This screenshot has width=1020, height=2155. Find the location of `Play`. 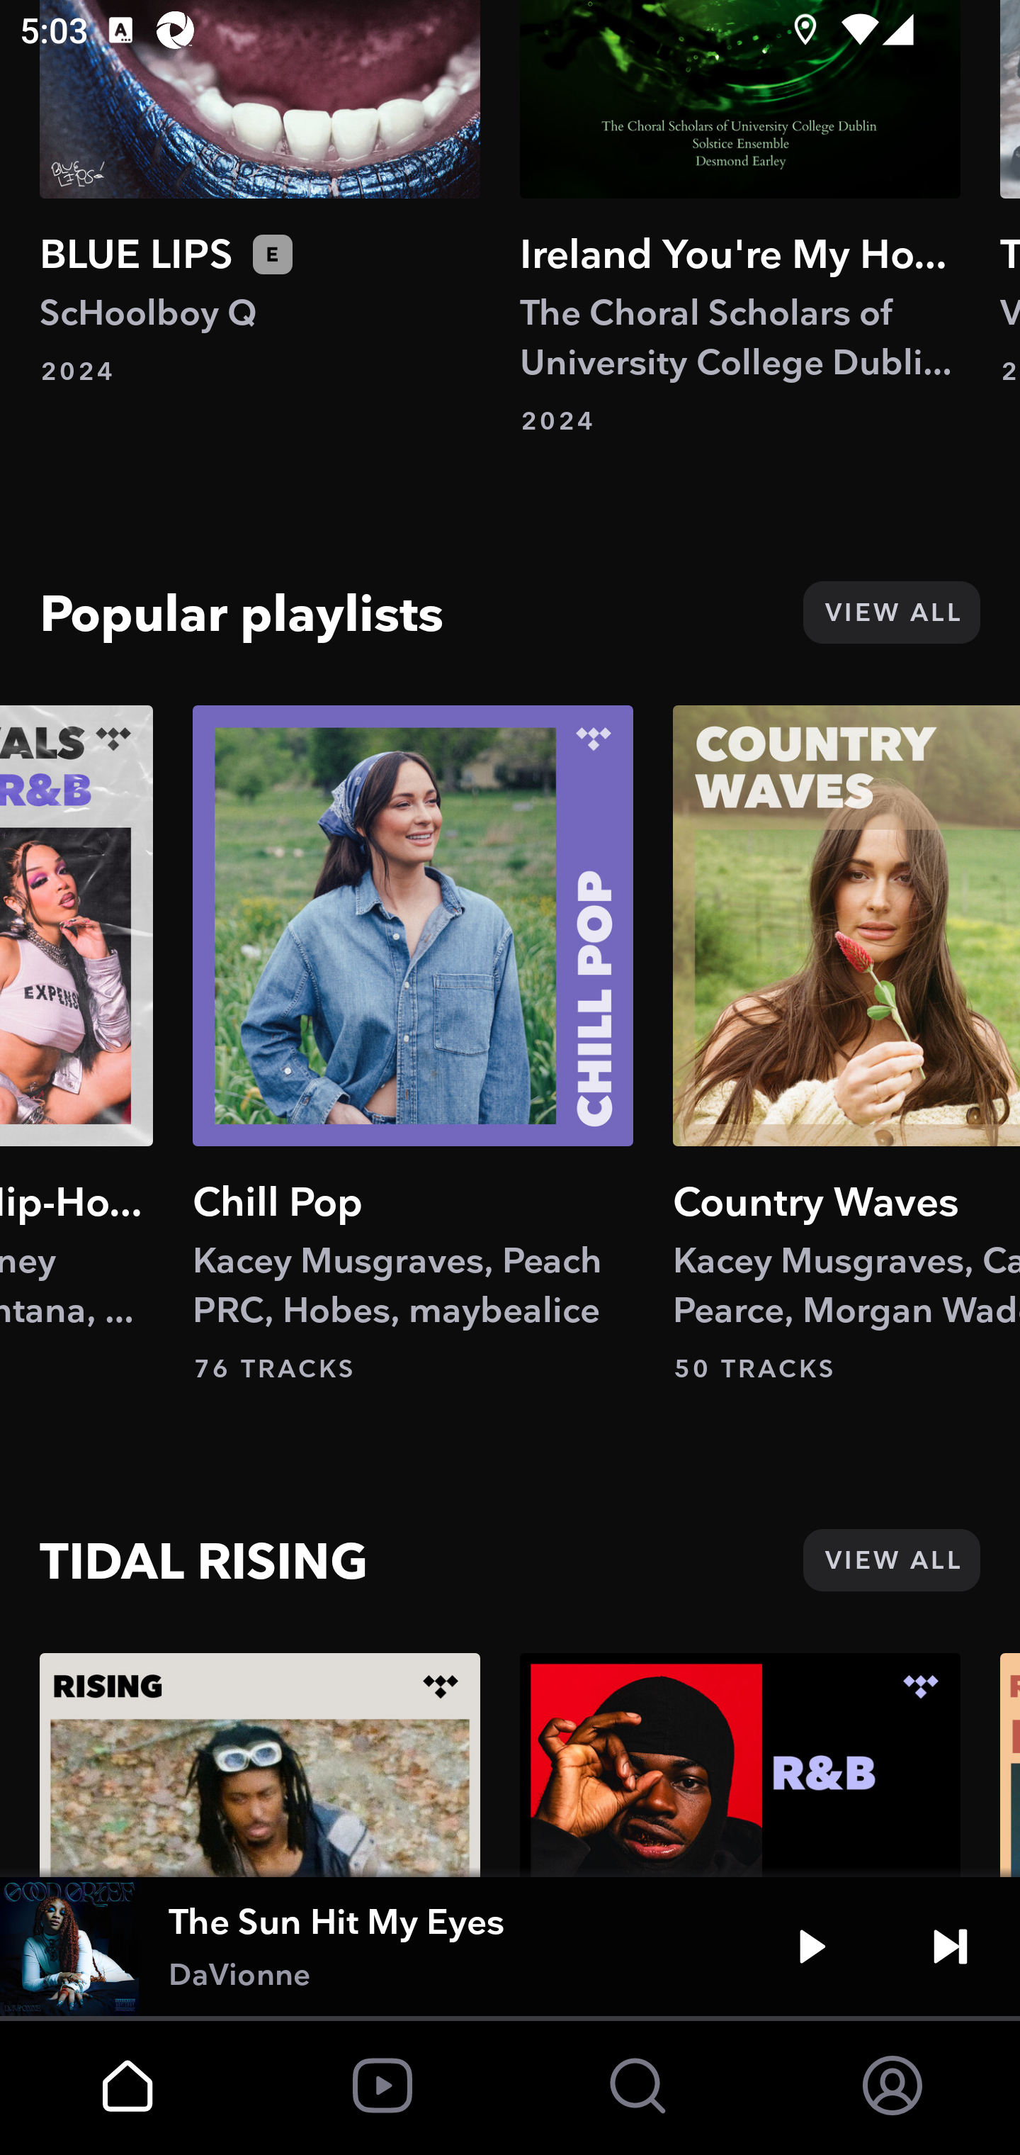

Play is located at coordinates (812, 1947).